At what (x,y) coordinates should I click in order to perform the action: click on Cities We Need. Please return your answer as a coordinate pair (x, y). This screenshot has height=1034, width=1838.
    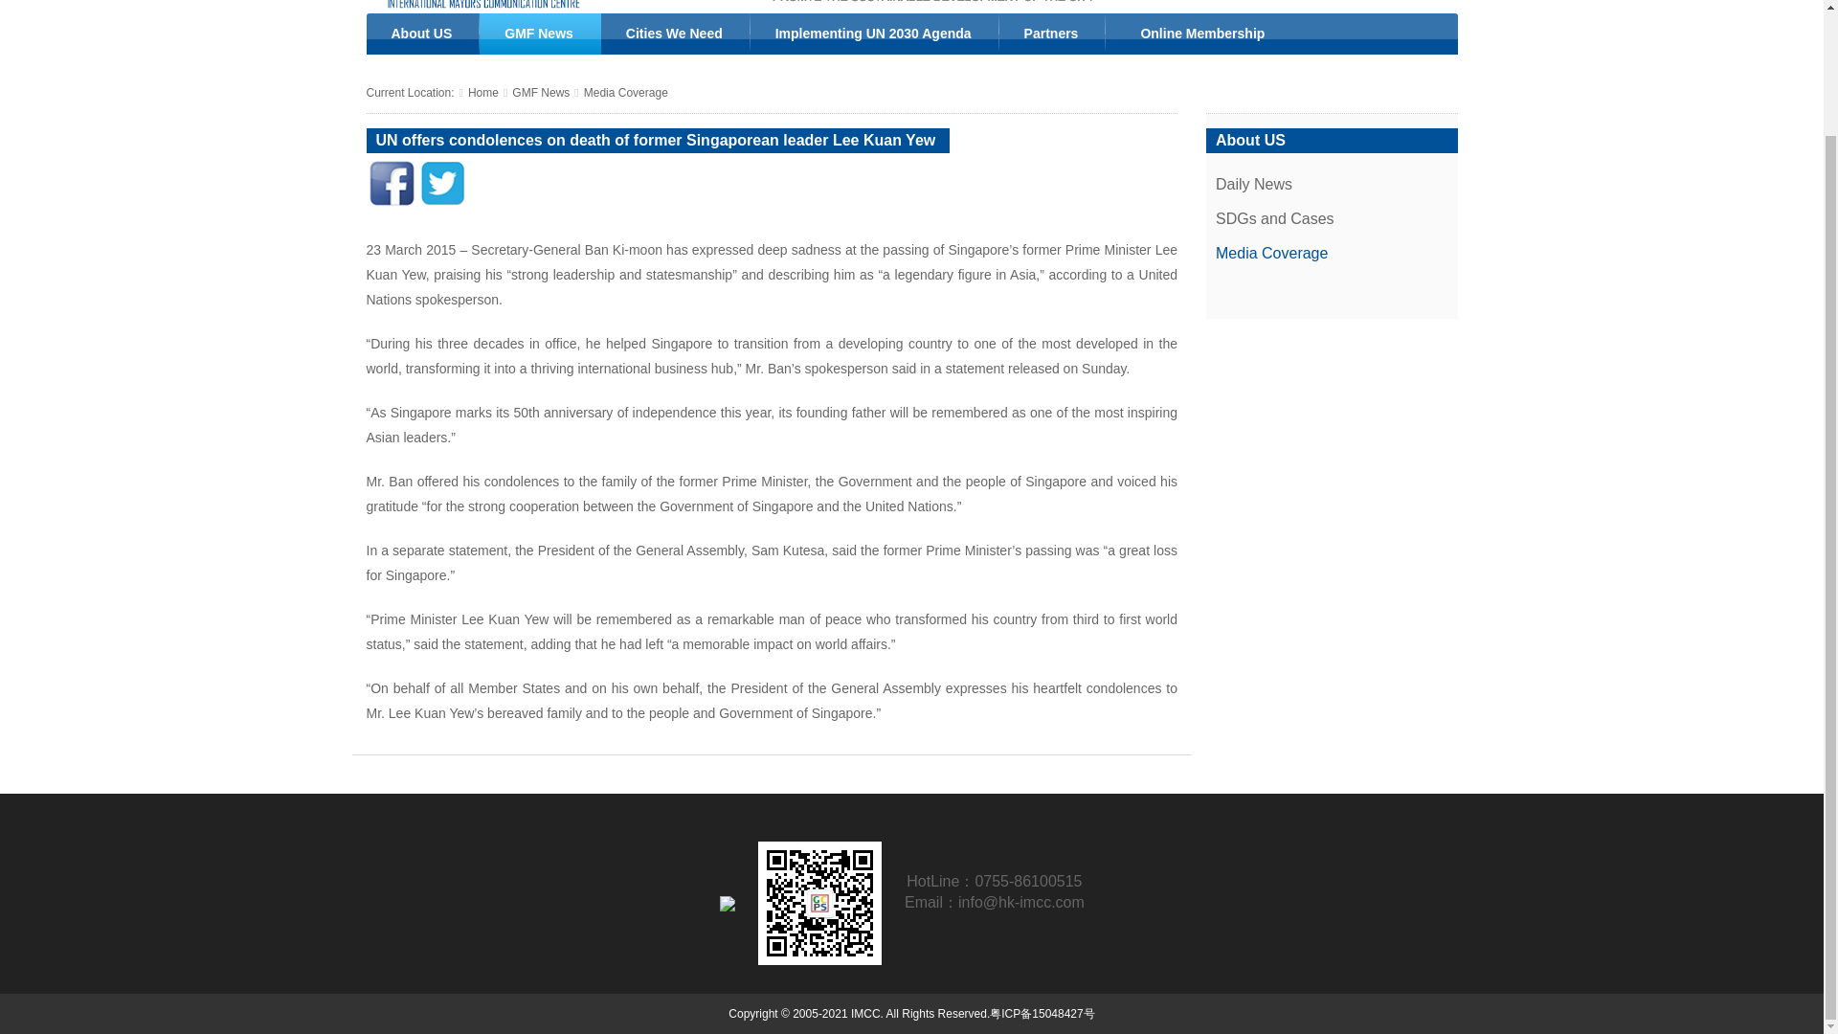
    Looking at the image, I should click on (675, 34).